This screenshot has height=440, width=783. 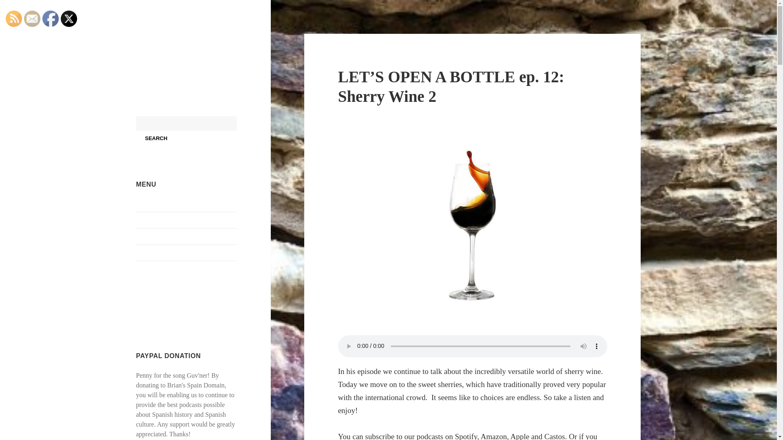 What do you see at coordinates (164, 269) in the screenshot?
I see `Patreon Membership` at bounding box center [164, 269].